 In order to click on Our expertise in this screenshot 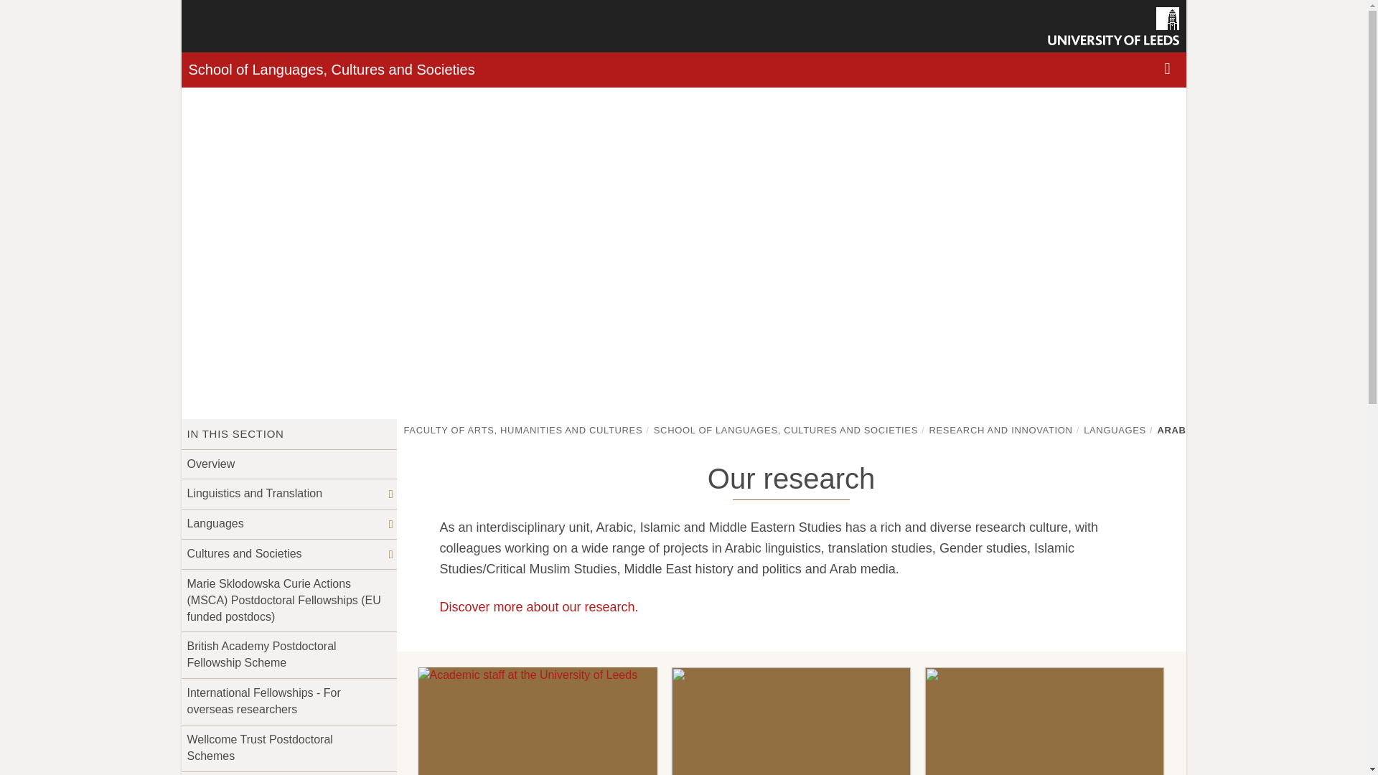, I will do `click(537, 720)`.